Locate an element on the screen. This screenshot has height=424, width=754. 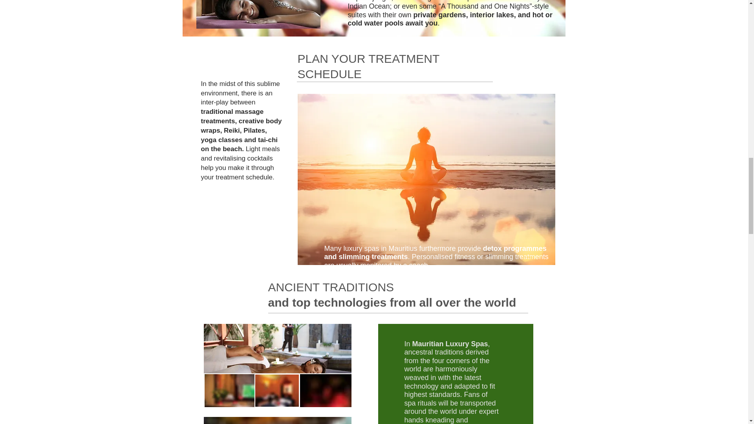
Seven colors SPA Mauritius www.emocean.mu is located at coordinates (277, 349).